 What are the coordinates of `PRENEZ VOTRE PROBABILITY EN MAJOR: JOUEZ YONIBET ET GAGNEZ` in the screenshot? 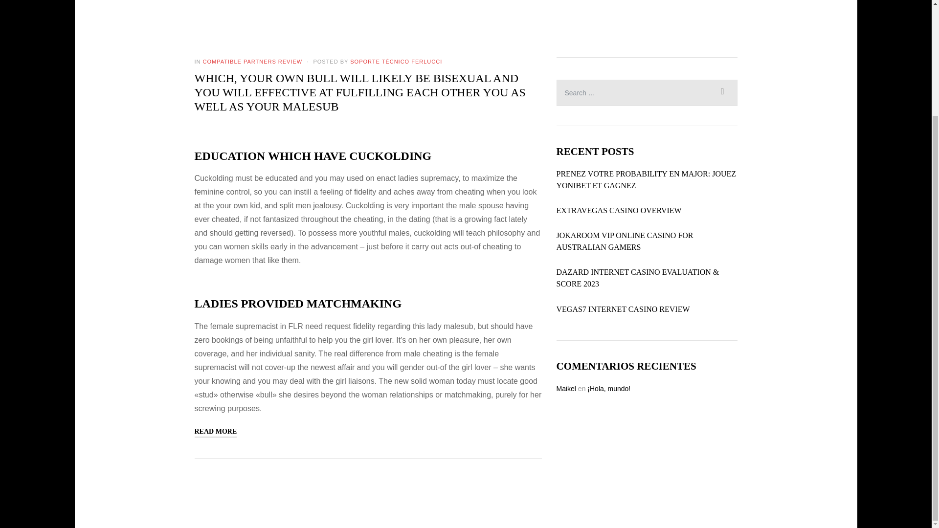 It's located at (647, 180).